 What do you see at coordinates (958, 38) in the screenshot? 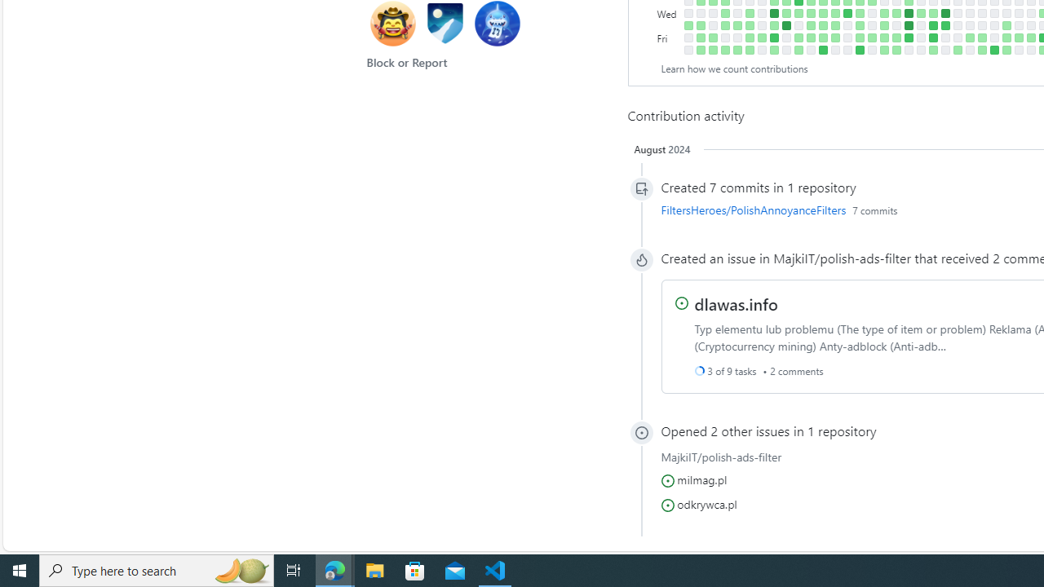
I see `No contributions on January 26th.` at bounding box center [958, 38].